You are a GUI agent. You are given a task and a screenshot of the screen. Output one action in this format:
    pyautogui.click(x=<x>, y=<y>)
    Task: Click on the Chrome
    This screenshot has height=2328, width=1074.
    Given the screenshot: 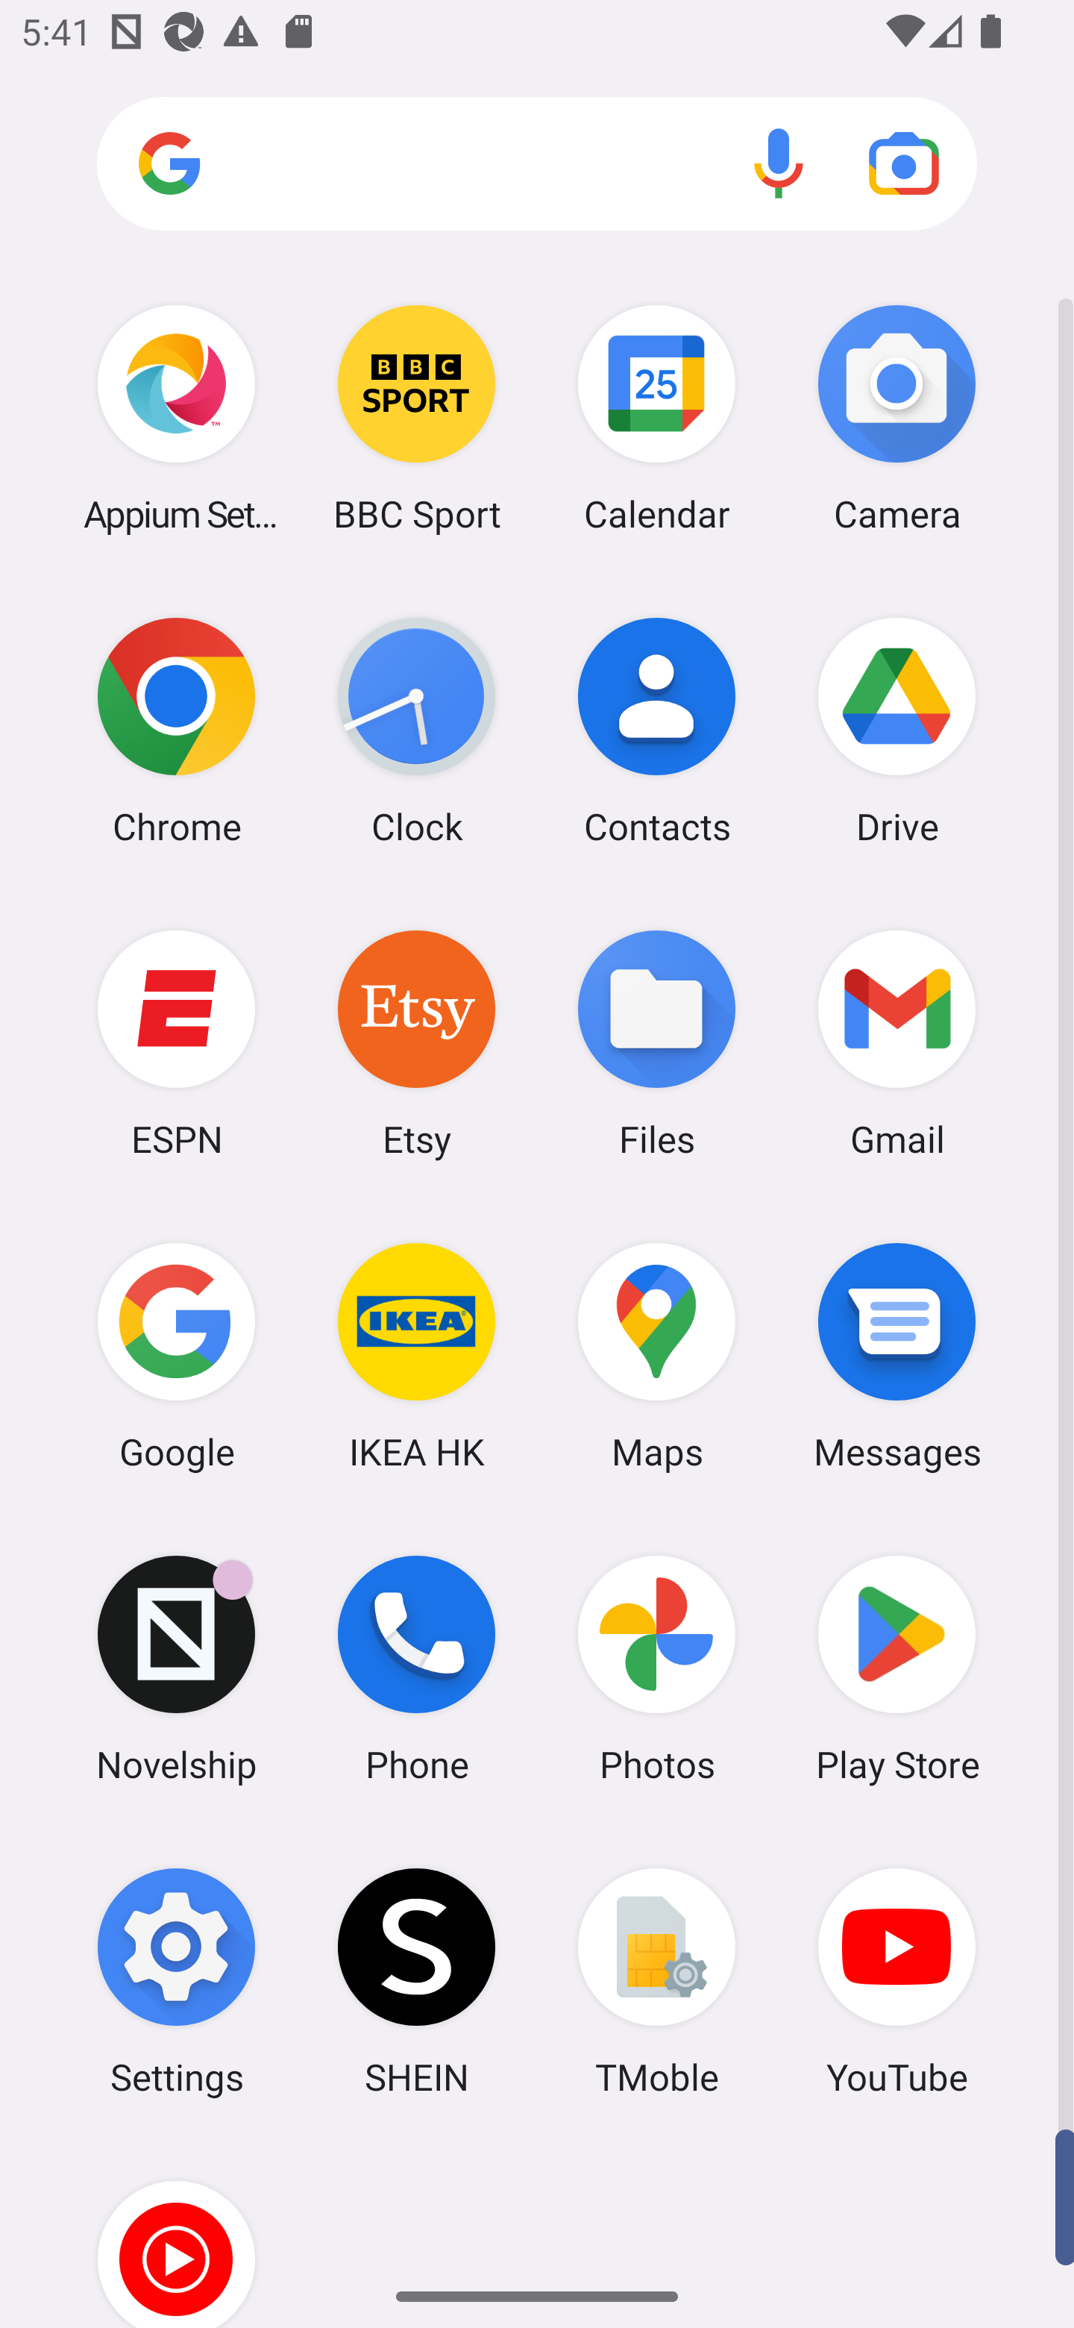 What is the action you would take?
    pyautogui.click(x=176, y=730)
    